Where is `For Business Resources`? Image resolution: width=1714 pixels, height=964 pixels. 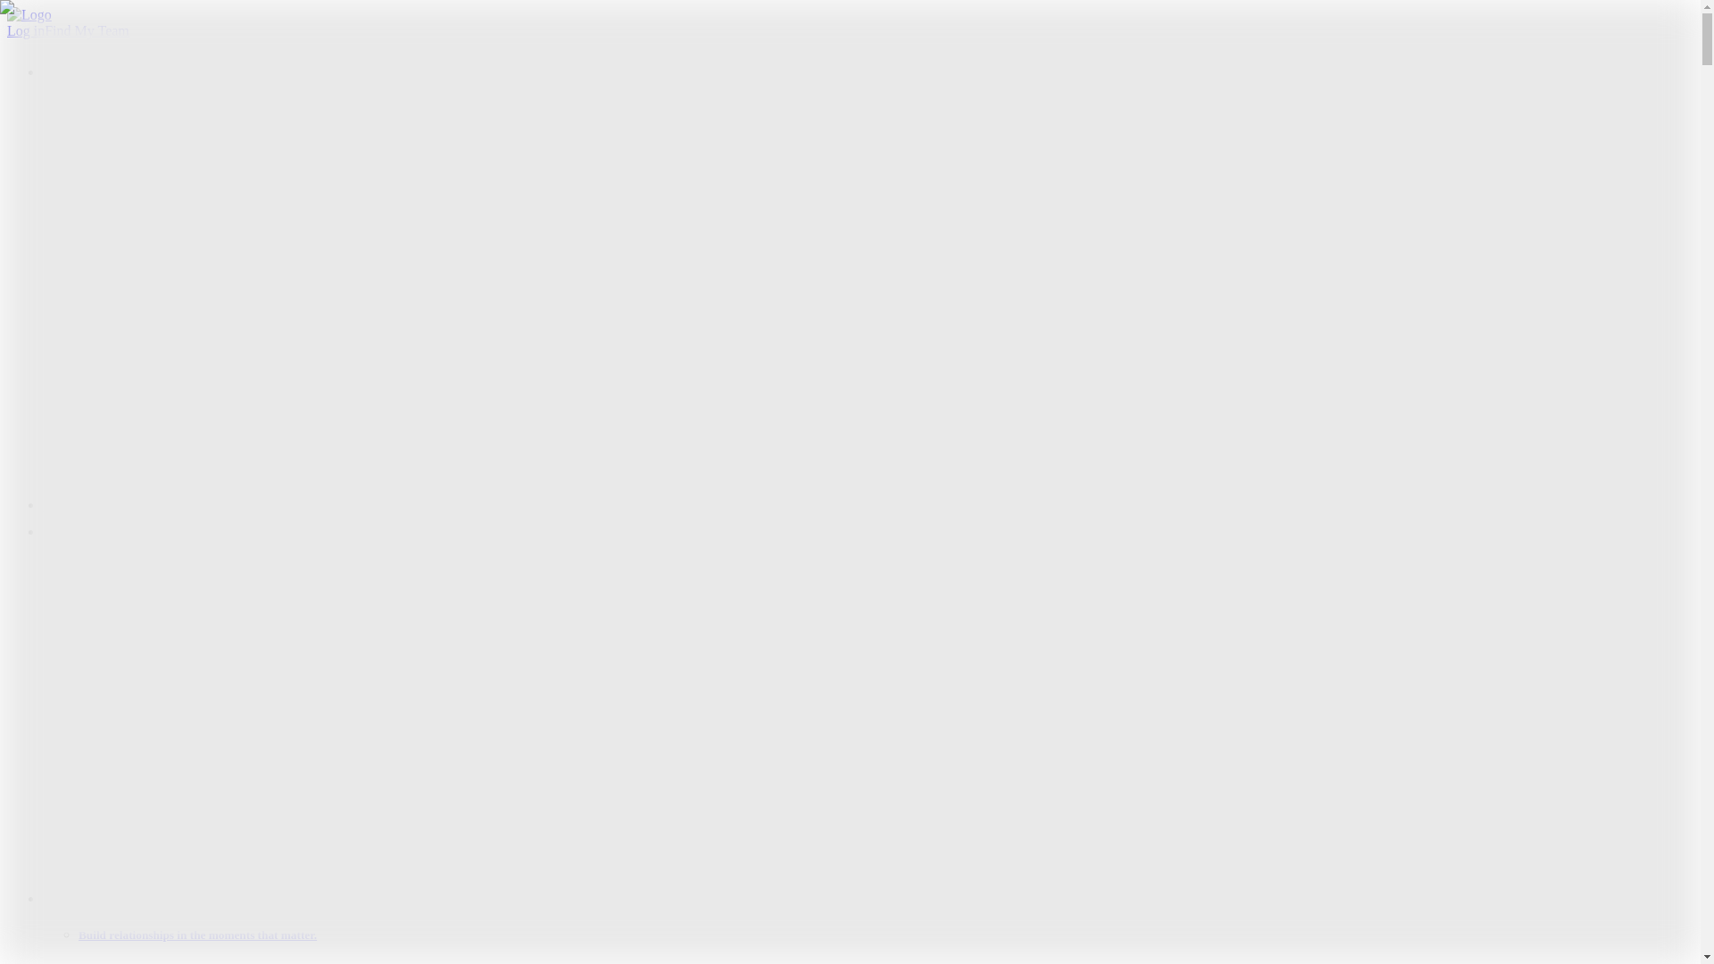
For Business Resources is located at coordinates (182, 737).